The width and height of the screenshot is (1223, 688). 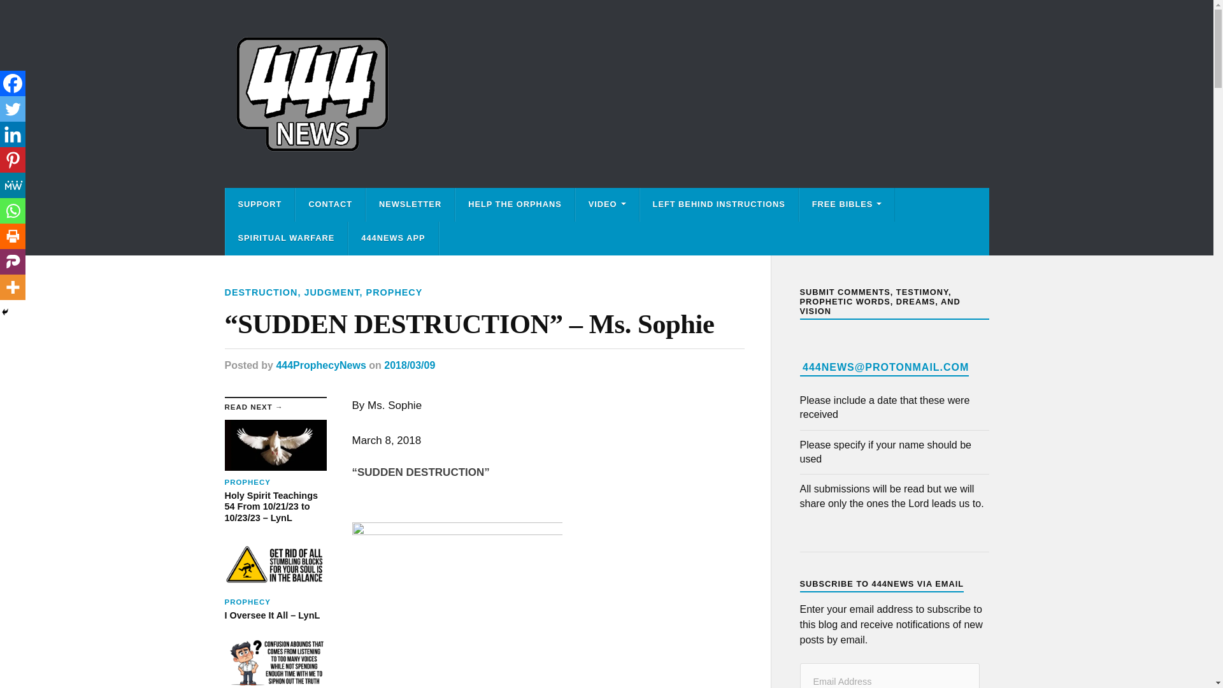 What do you see at coordinates (321, 365) in the screenshot?
I see `444ProphecyNews` at bounding box center [321, 365].